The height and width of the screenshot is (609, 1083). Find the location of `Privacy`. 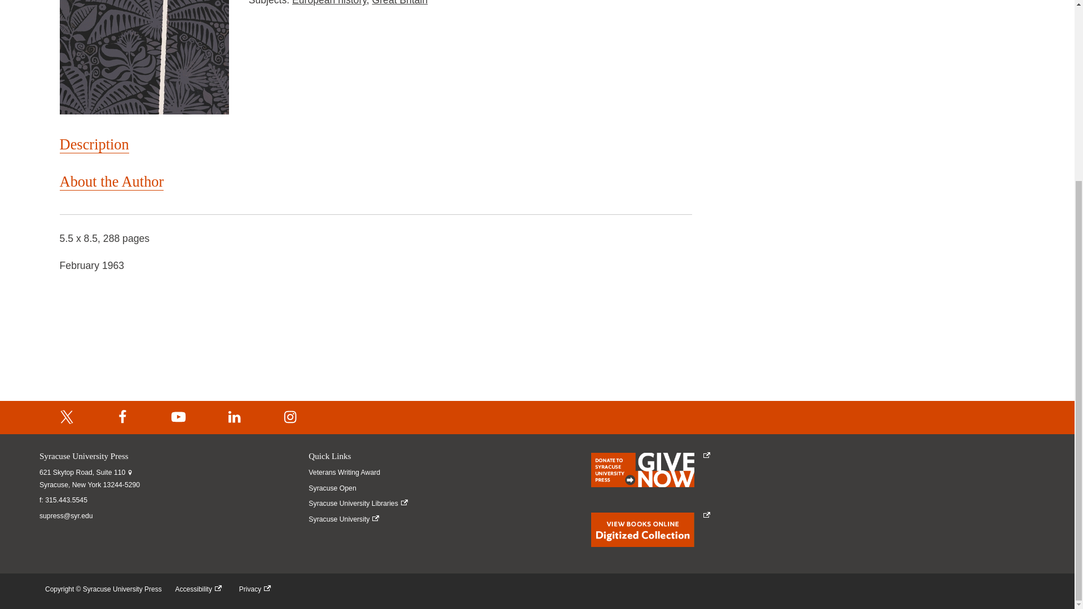

Privacy is located at coordinates (257, 589).